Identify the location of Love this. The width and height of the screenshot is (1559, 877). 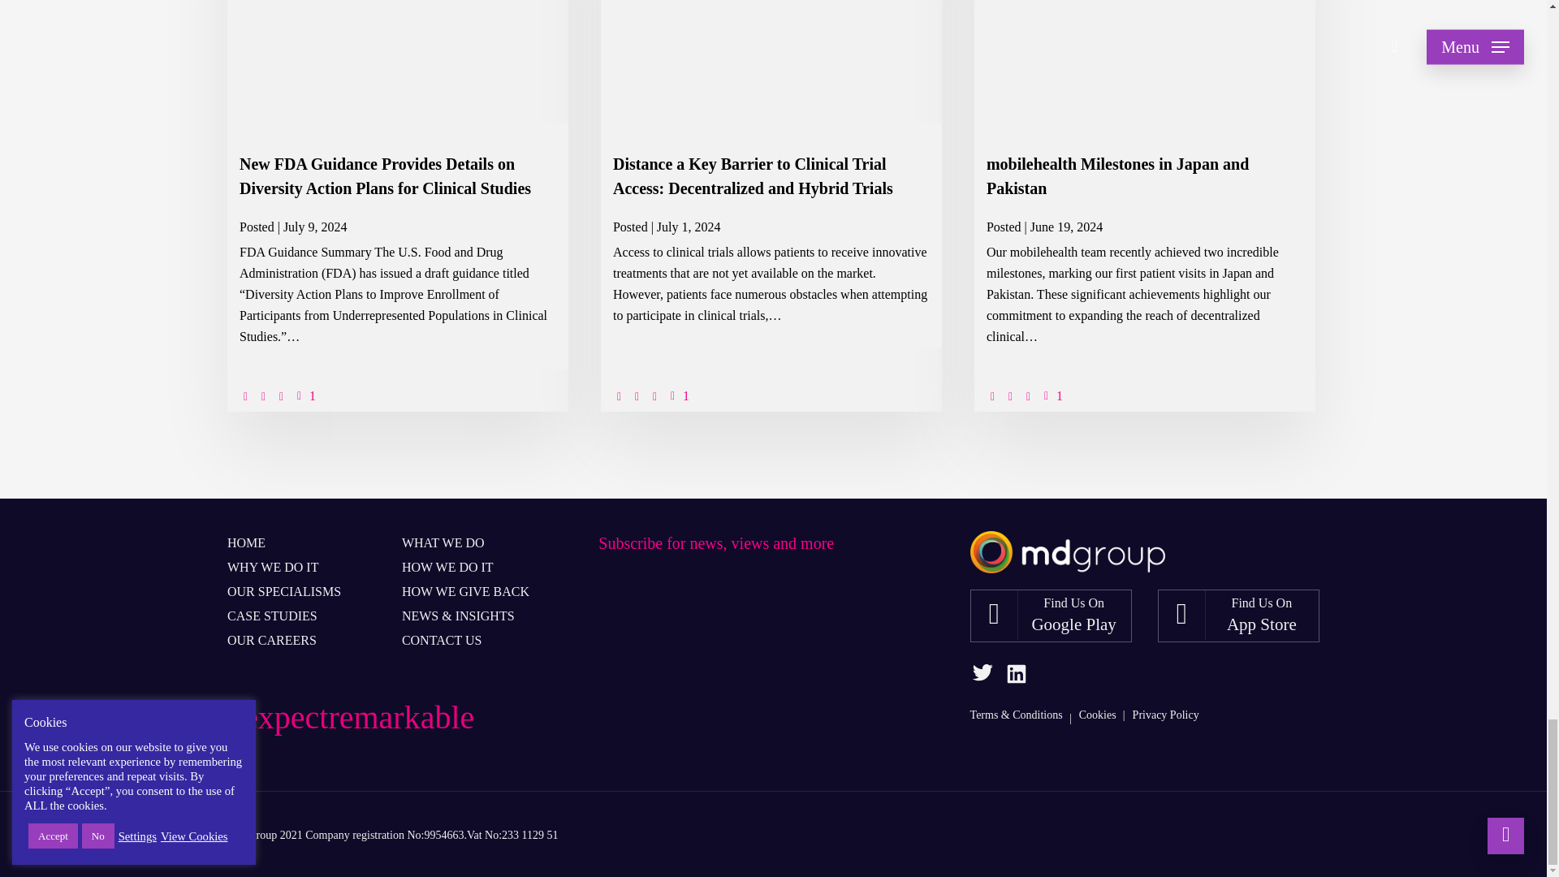
(677, 396).